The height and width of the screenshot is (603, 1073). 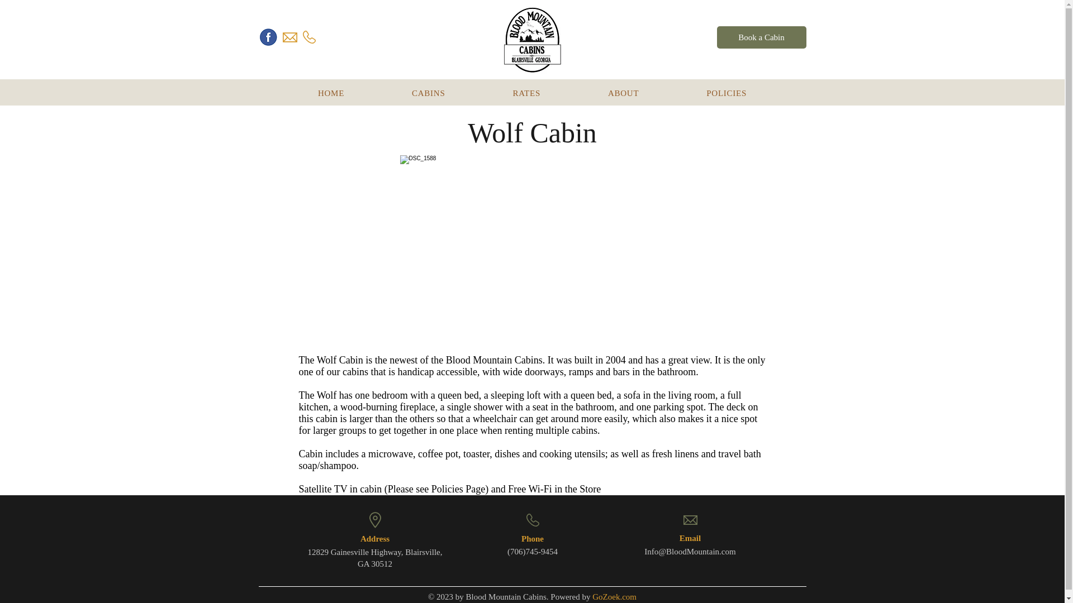 I want to click on HOME, so click(x=331, y=93).